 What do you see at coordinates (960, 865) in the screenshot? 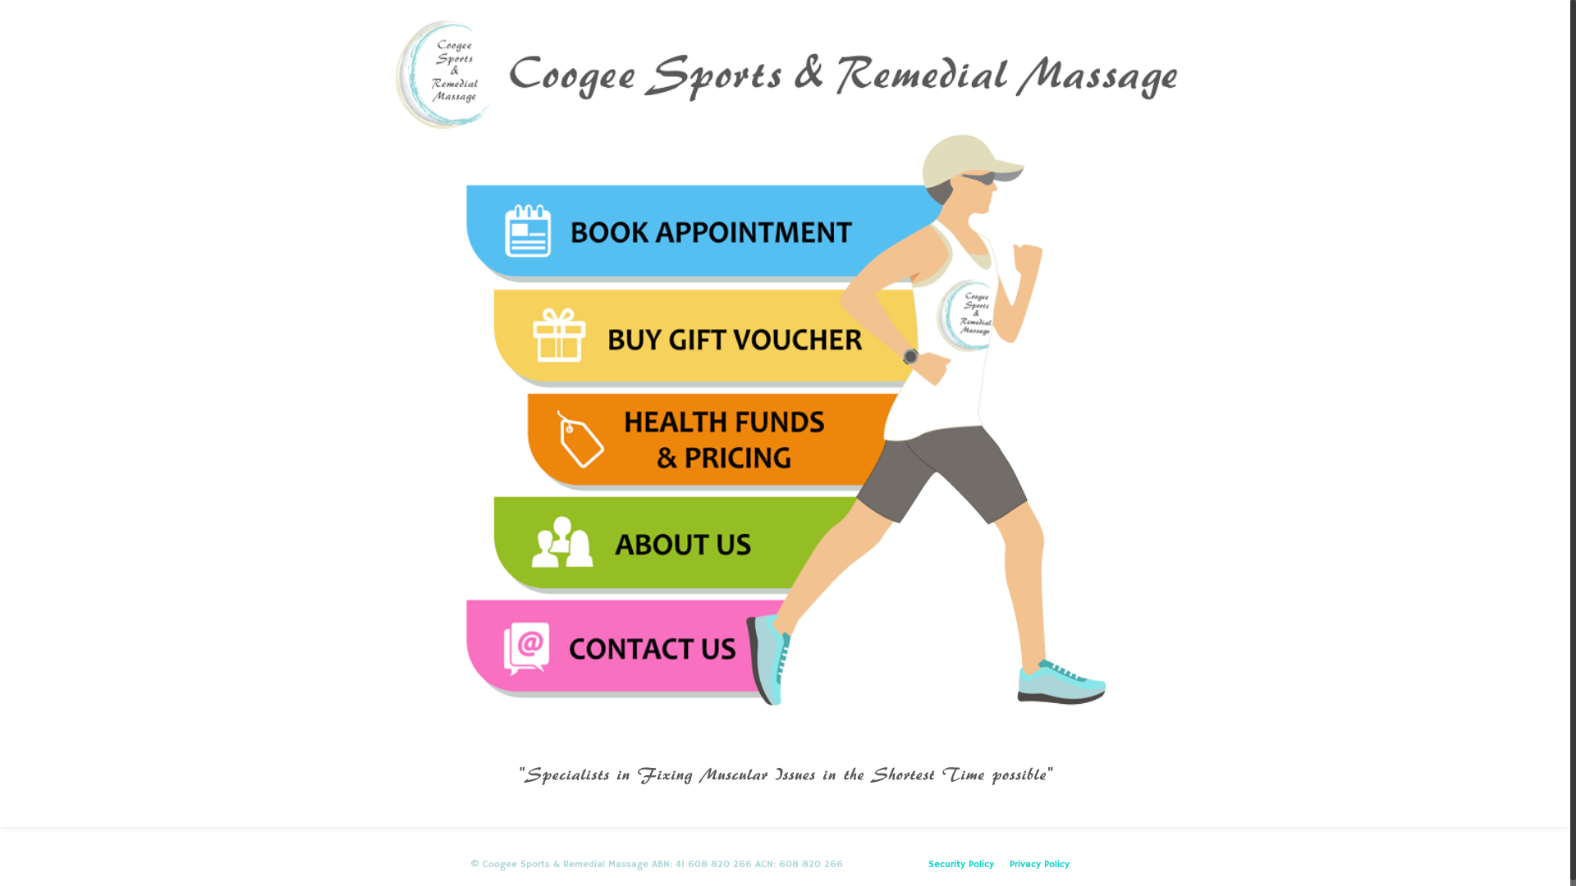
I see `Security Policy` at bounding box center [960, 865].